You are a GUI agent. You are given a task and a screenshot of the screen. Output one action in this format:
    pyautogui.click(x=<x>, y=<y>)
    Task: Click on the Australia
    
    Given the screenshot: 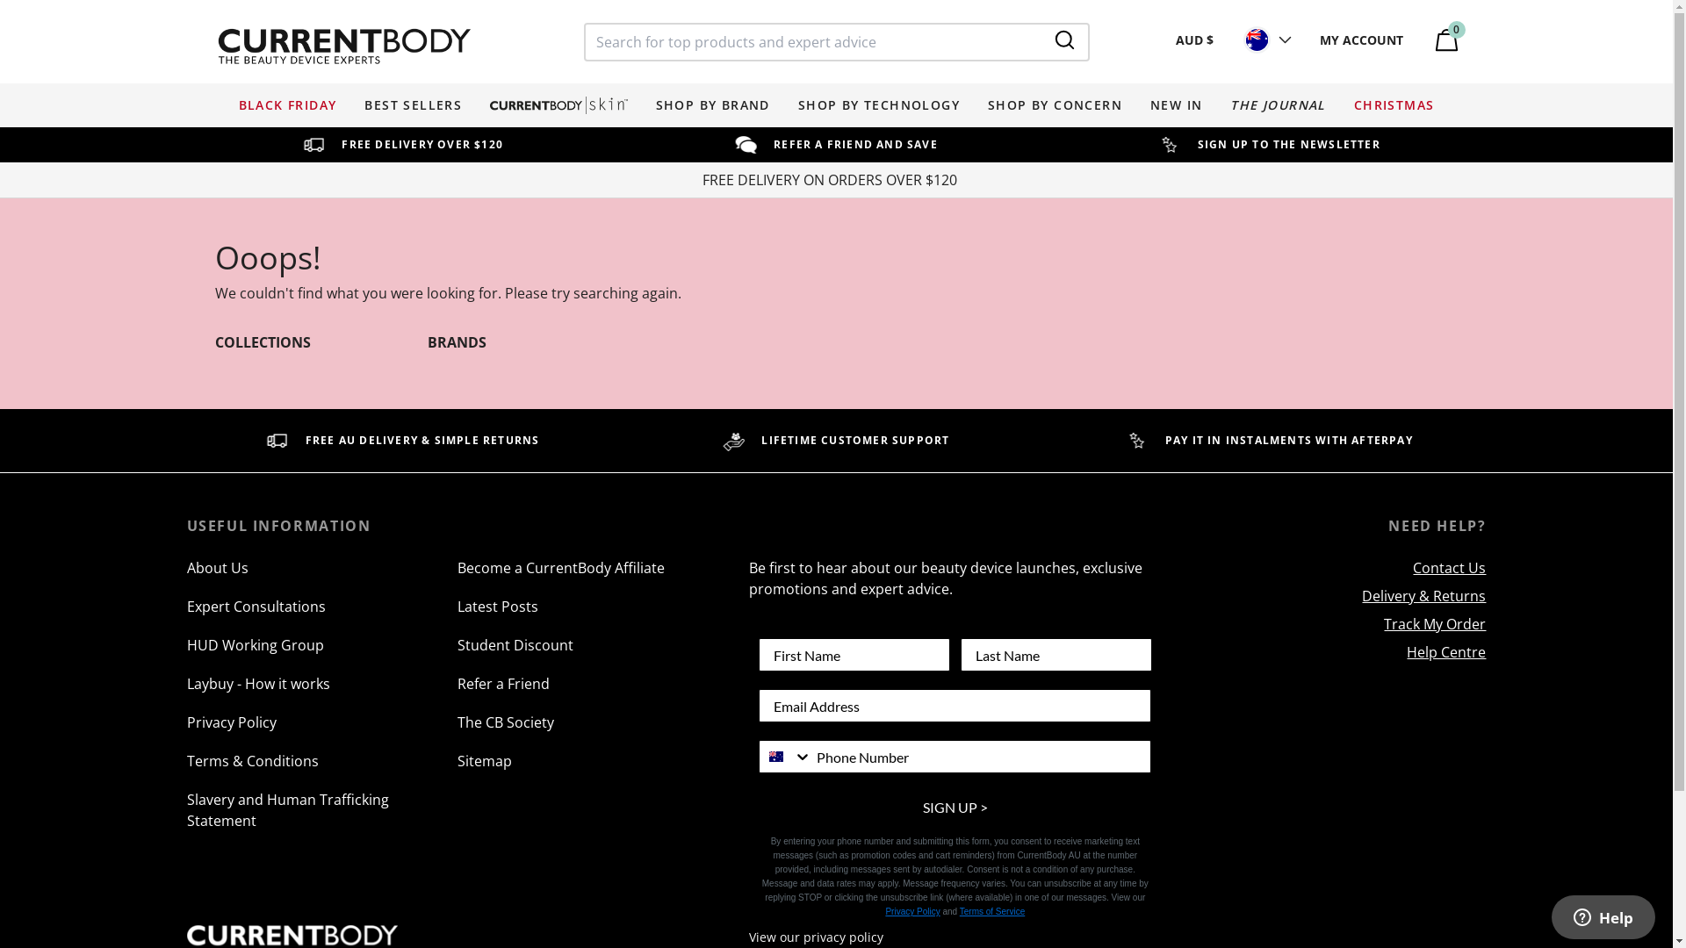 What is the action you would take?
    pyautogui.click(x=776, y=757)
    